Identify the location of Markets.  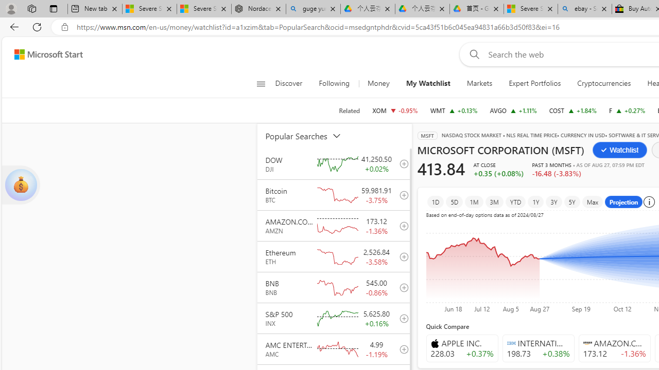
(480, 83).